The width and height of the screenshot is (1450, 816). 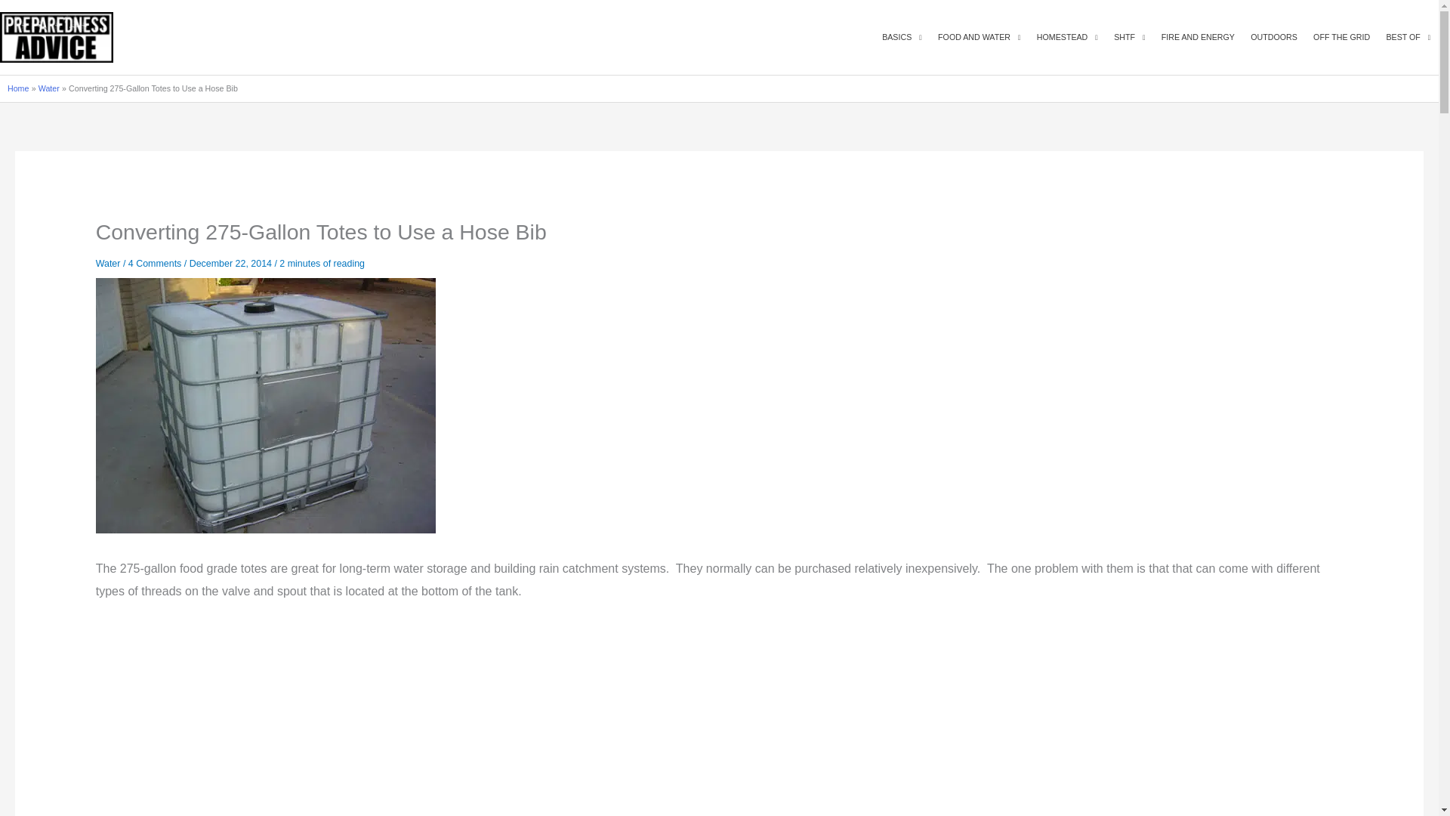 What do you see at coordinates (1198, 38) in the screenshot?
I see `FIRE AND ENERGY` at bounding box center [1198, 38].